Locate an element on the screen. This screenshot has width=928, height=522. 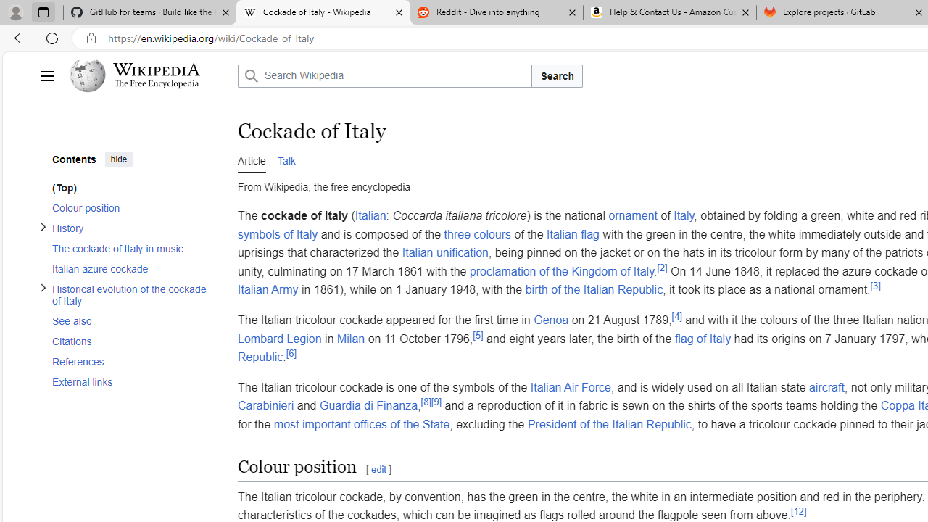
aircraft is located at coordinates (826, 386).